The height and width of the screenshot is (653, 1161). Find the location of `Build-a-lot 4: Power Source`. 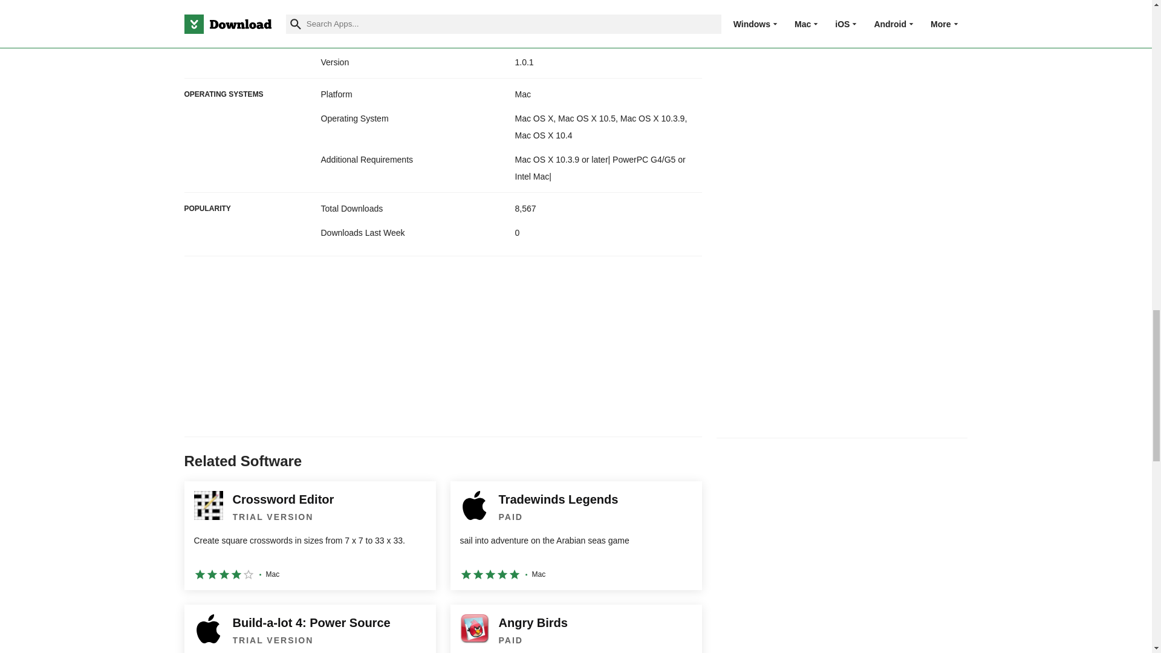

Build-a-lot 4: Power Source is located at coordinates (310, 629).